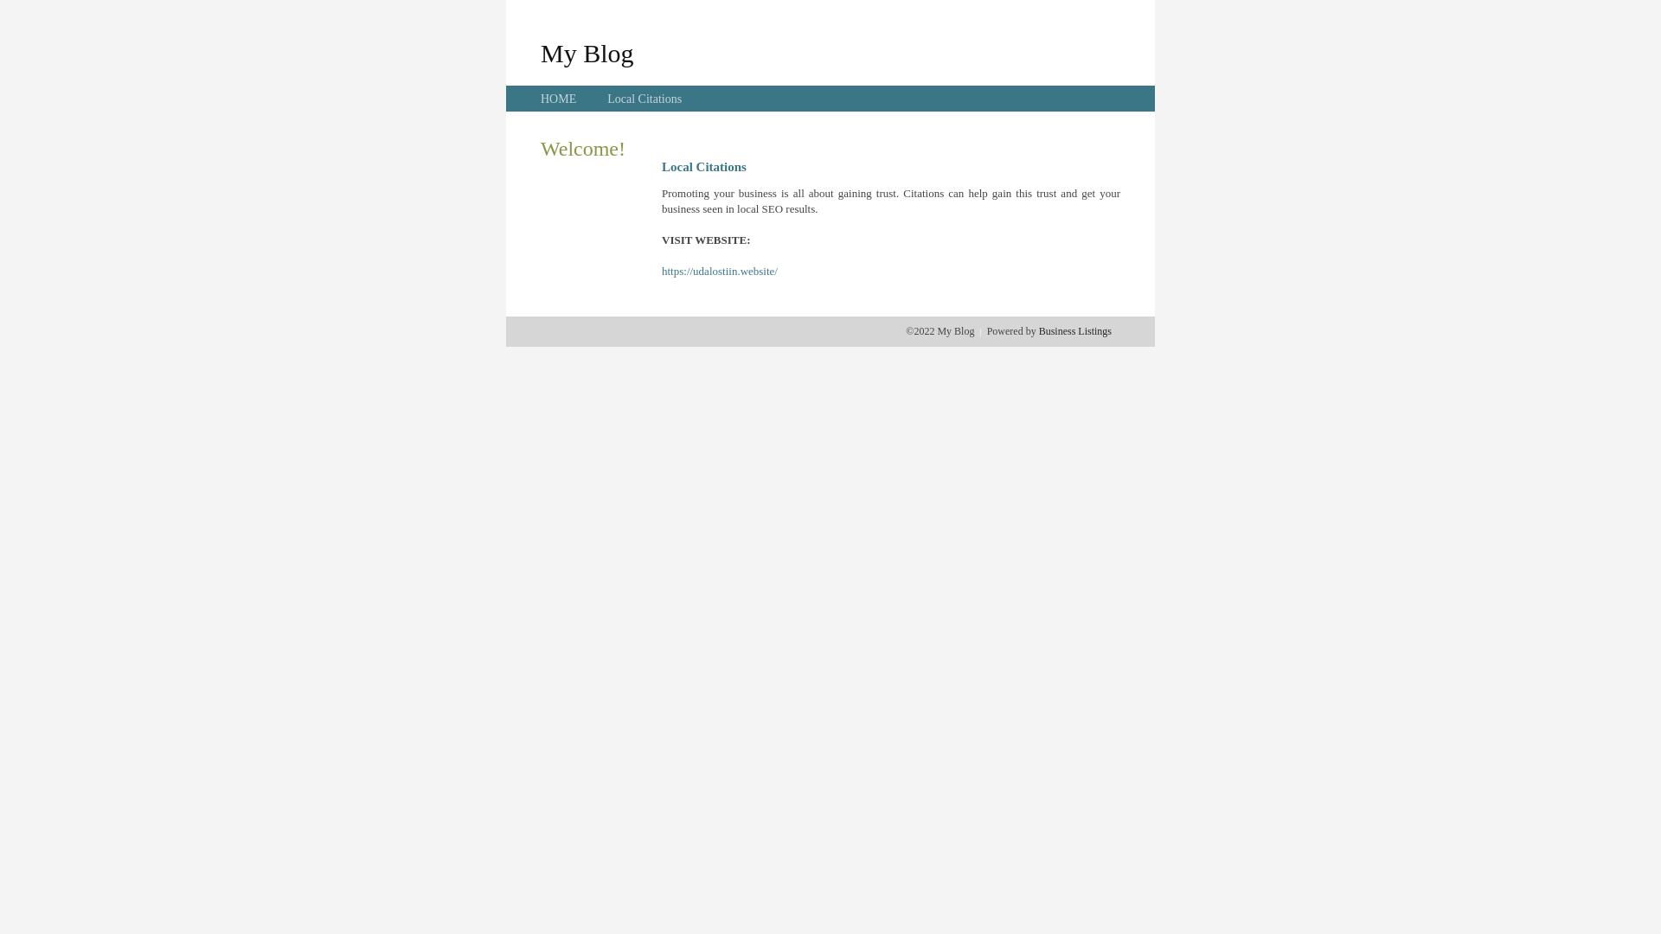  Describe the element at coordinates (720, 272) in the screenshot. I see `https://udalostiin.website/` at that location.